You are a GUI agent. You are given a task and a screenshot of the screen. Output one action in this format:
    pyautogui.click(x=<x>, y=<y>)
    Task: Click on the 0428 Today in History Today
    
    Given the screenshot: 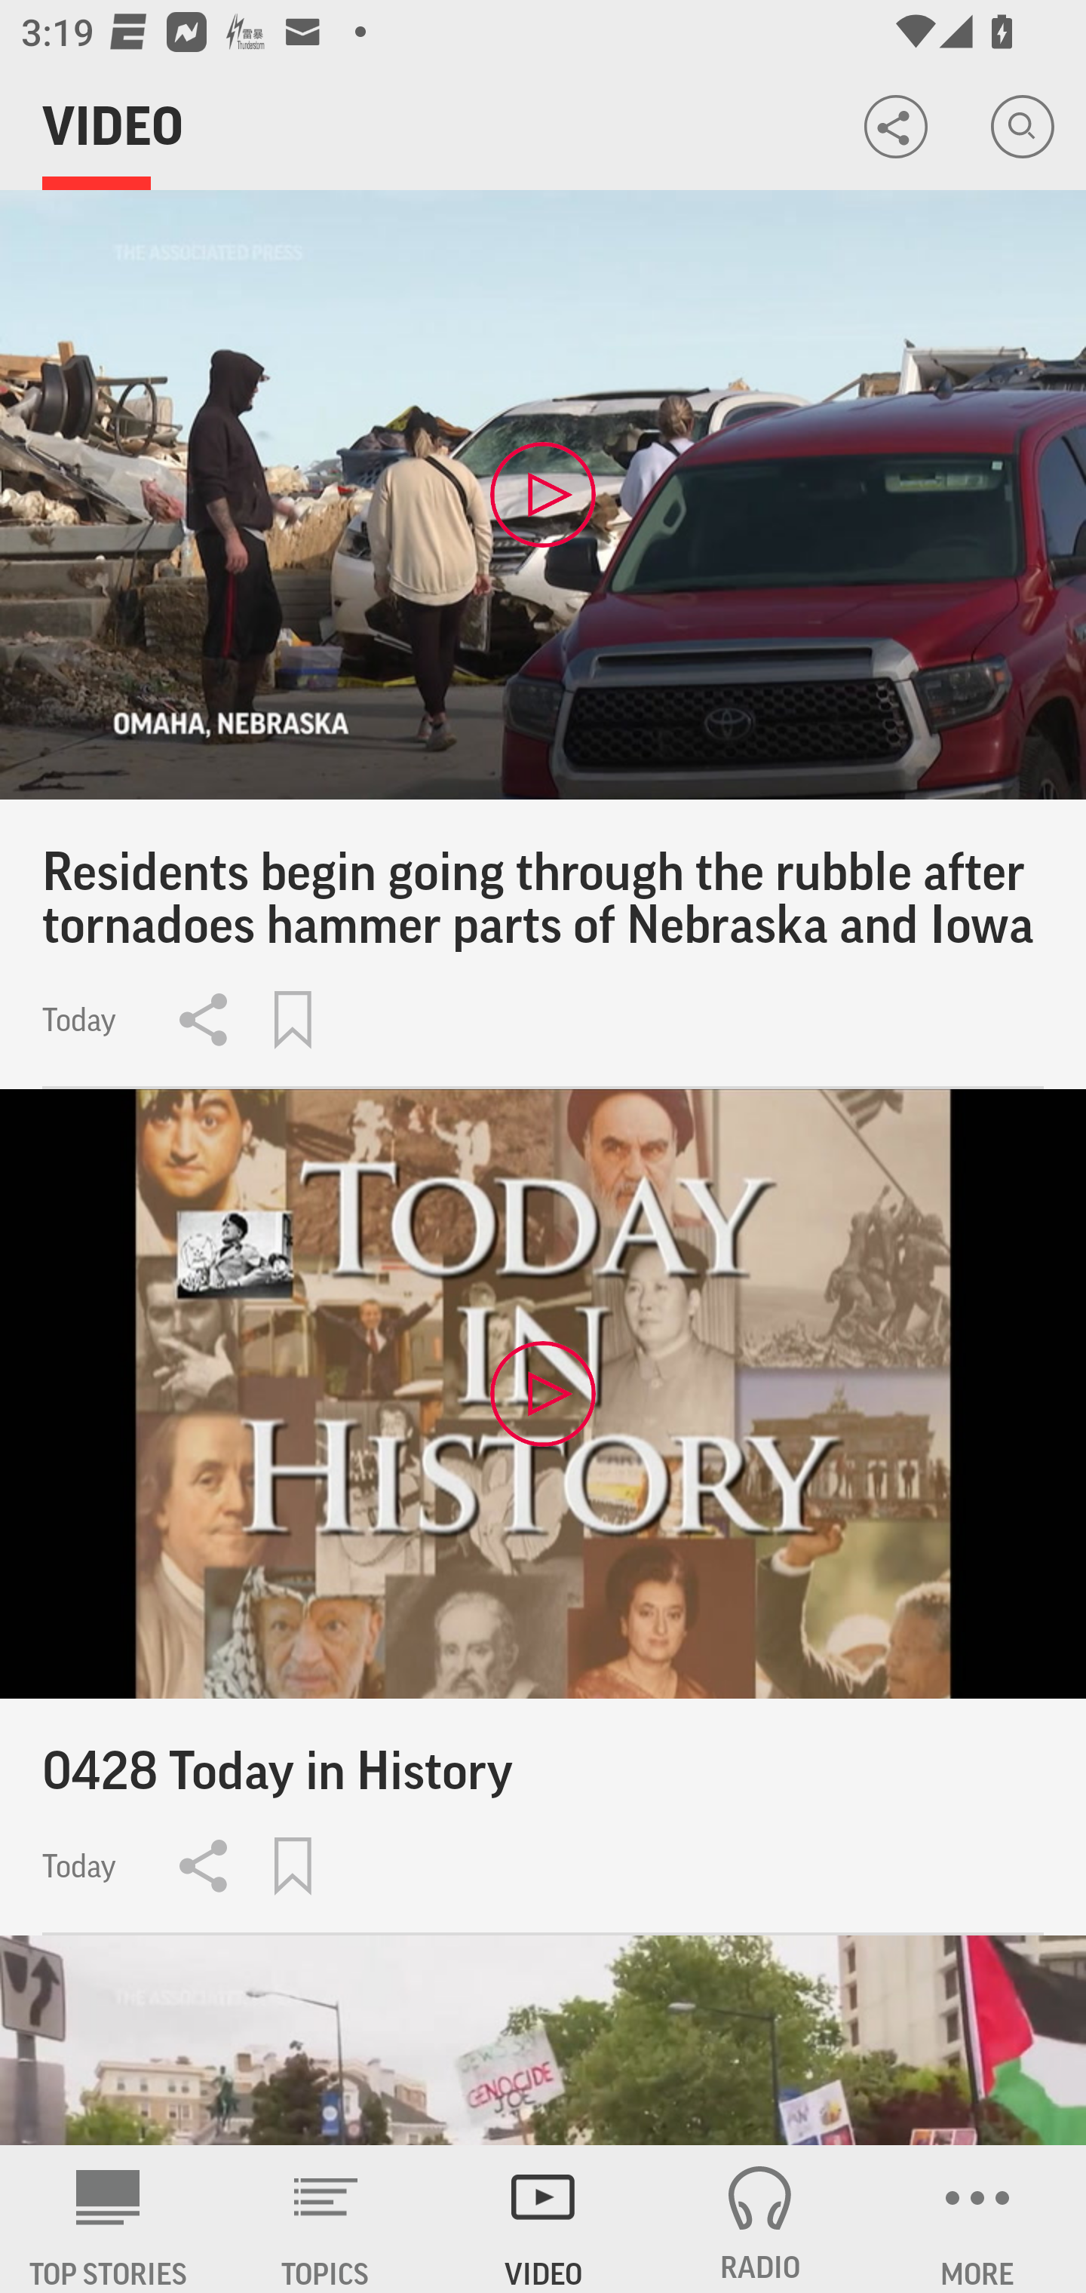 What is the action you would take?
    pyautogui.click(x=543, y=1512)
    